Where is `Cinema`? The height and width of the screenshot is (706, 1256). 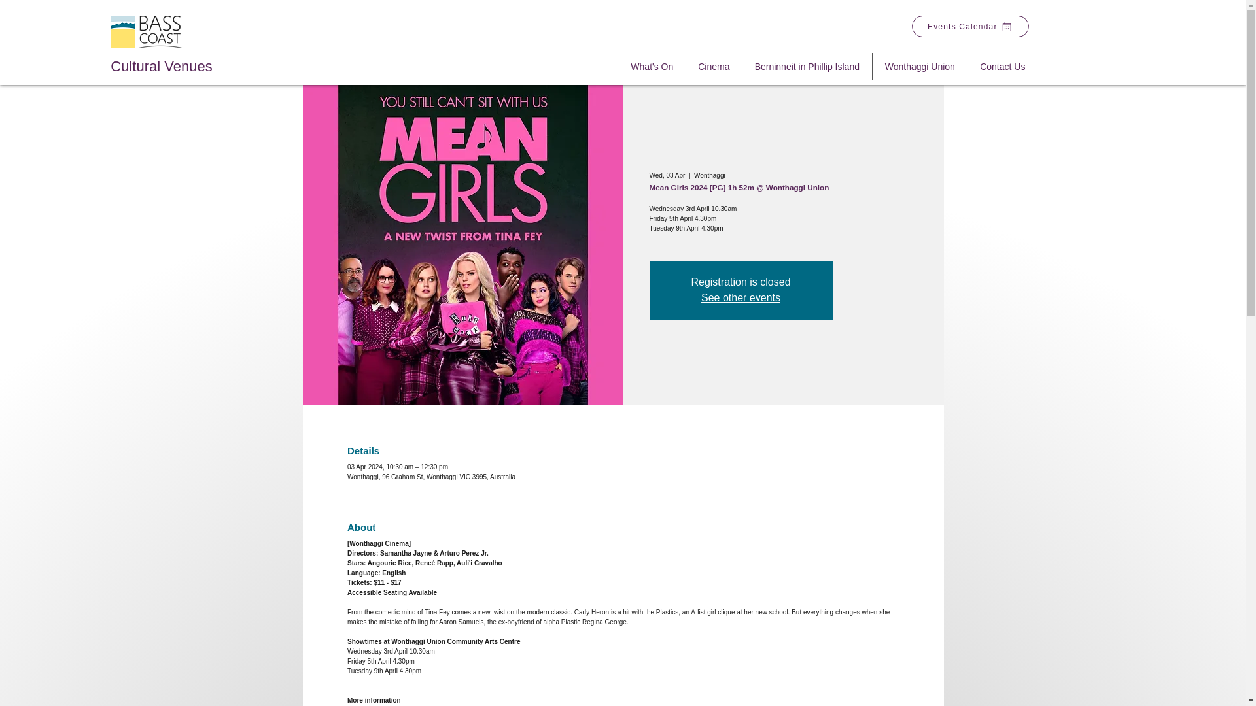
Cinema is located at coordinates (714, 67).